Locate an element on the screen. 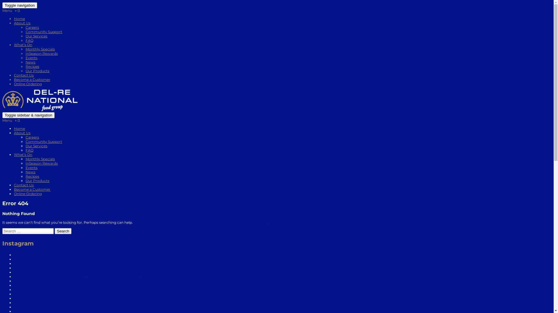 The image size is (558, 313). Toggle sidebar & navigation is located at coordinates (28, 115).